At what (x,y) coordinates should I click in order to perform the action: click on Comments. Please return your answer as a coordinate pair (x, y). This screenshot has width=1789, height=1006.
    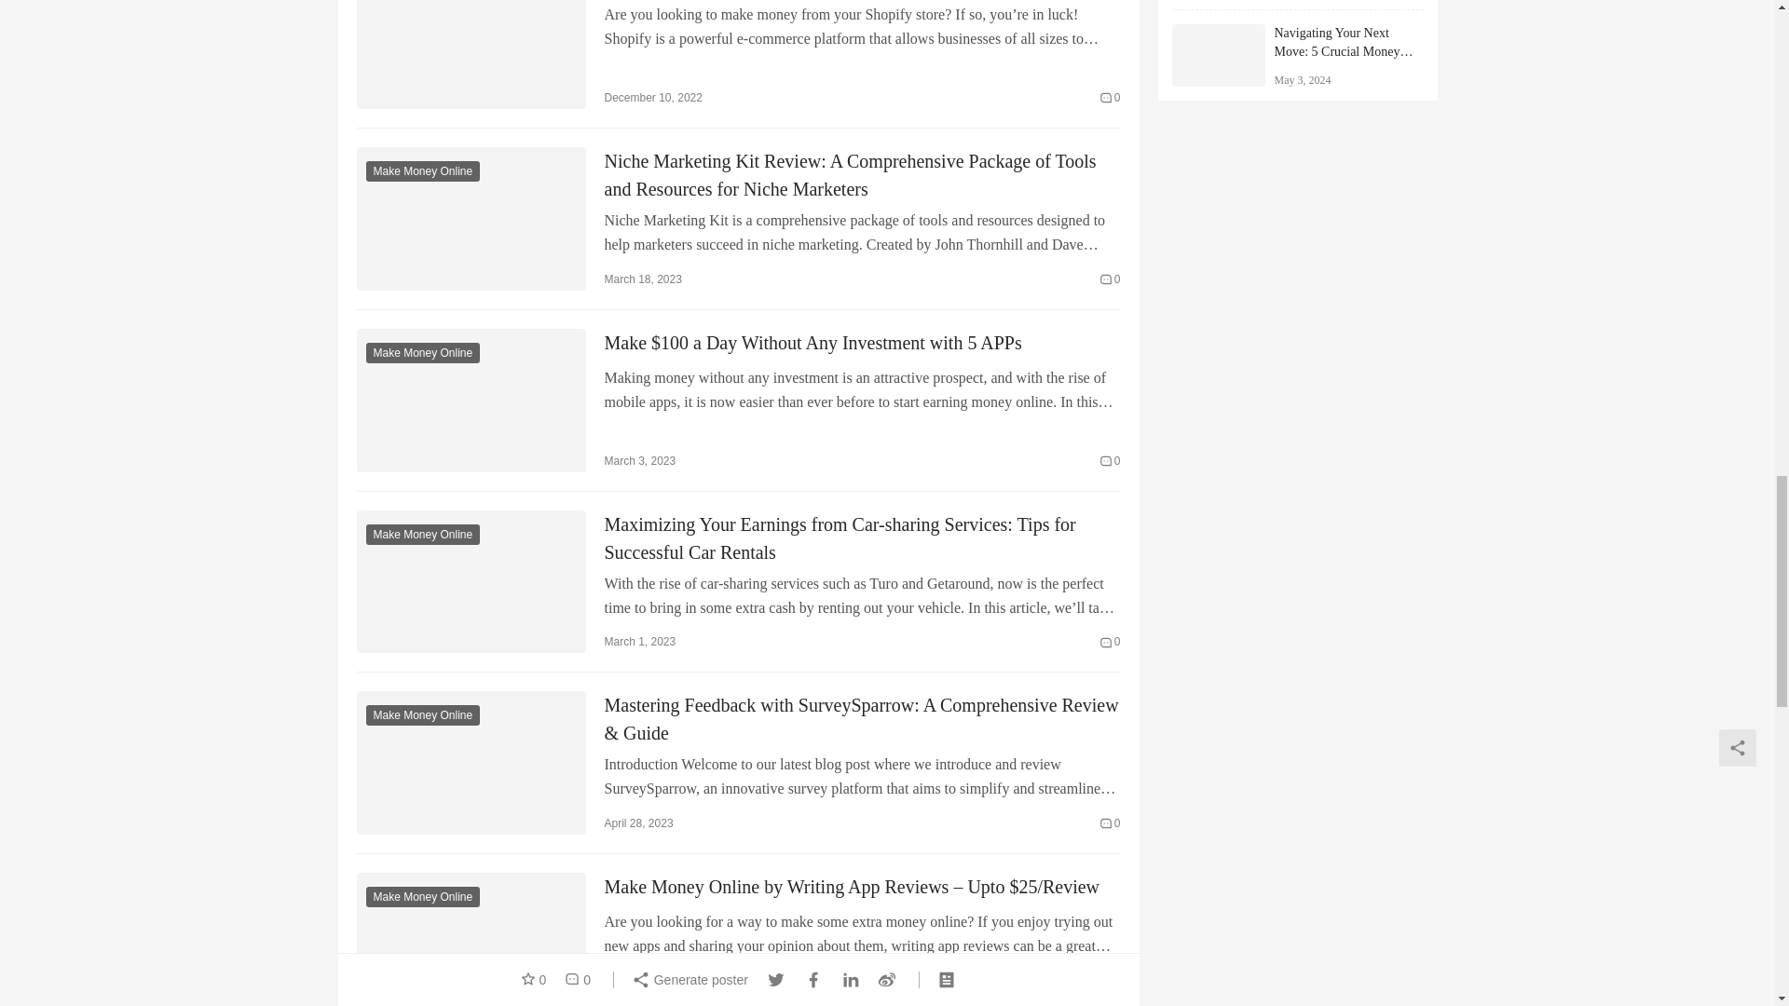
    Looking at the image, I should click on (1111, 641).